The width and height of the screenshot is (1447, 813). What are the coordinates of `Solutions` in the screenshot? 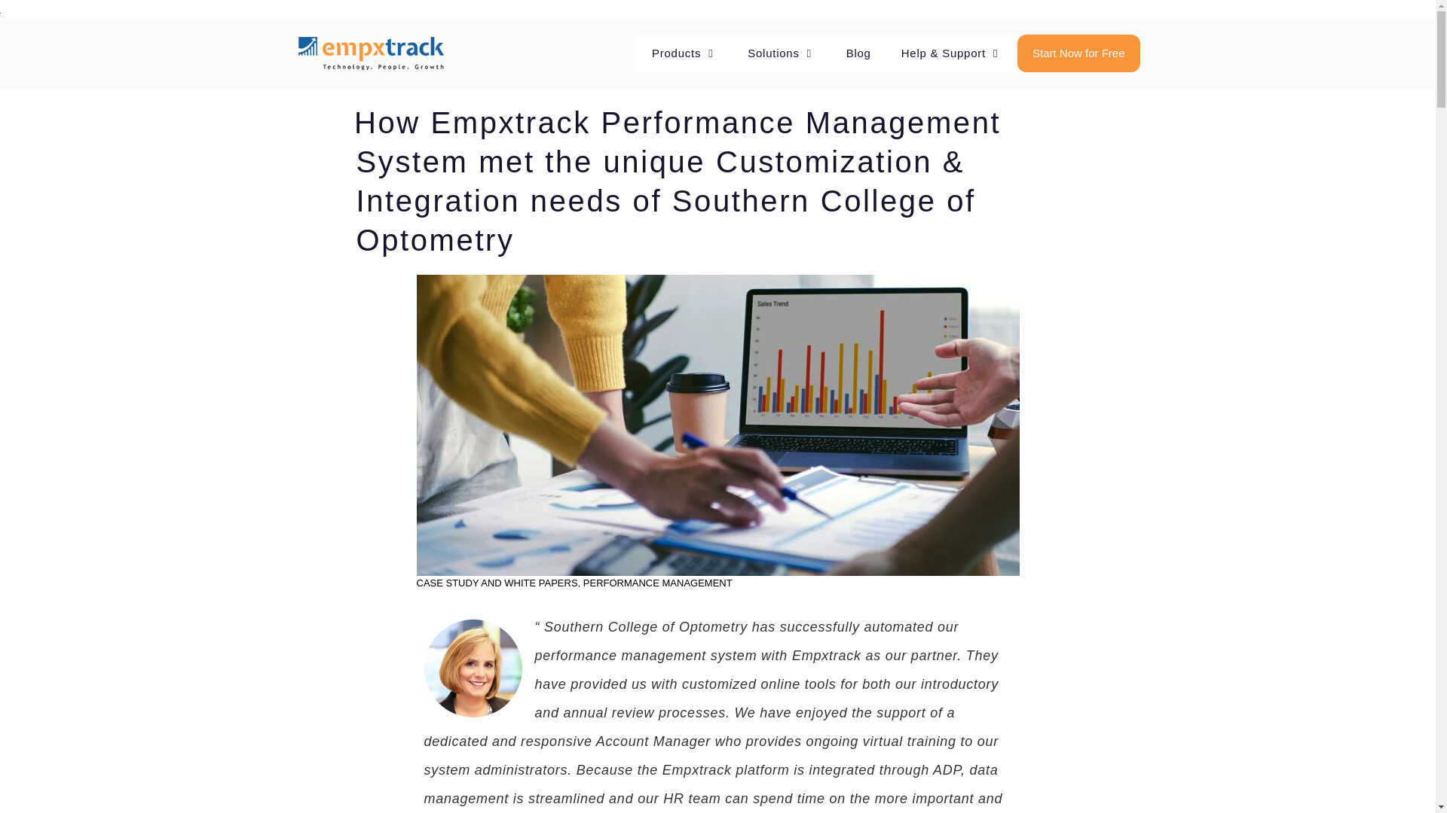 It's located at (781, 53).